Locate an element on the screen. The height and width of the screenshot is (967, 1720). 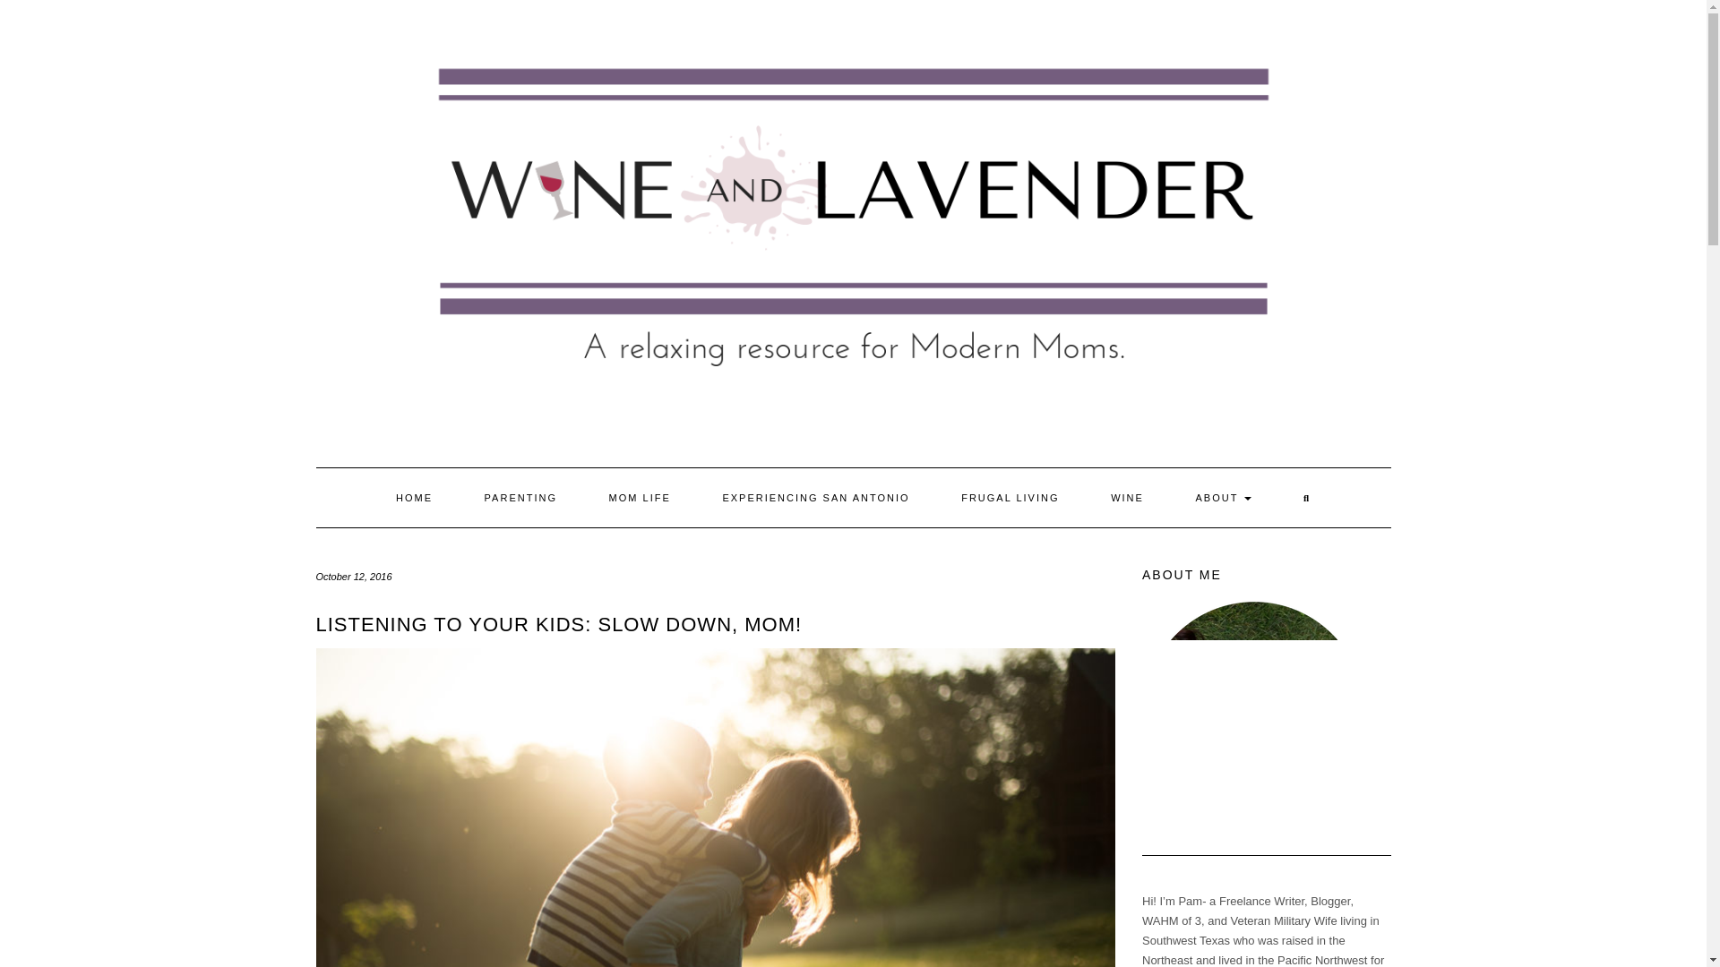
WINE is located at coordinates (1127, 497).